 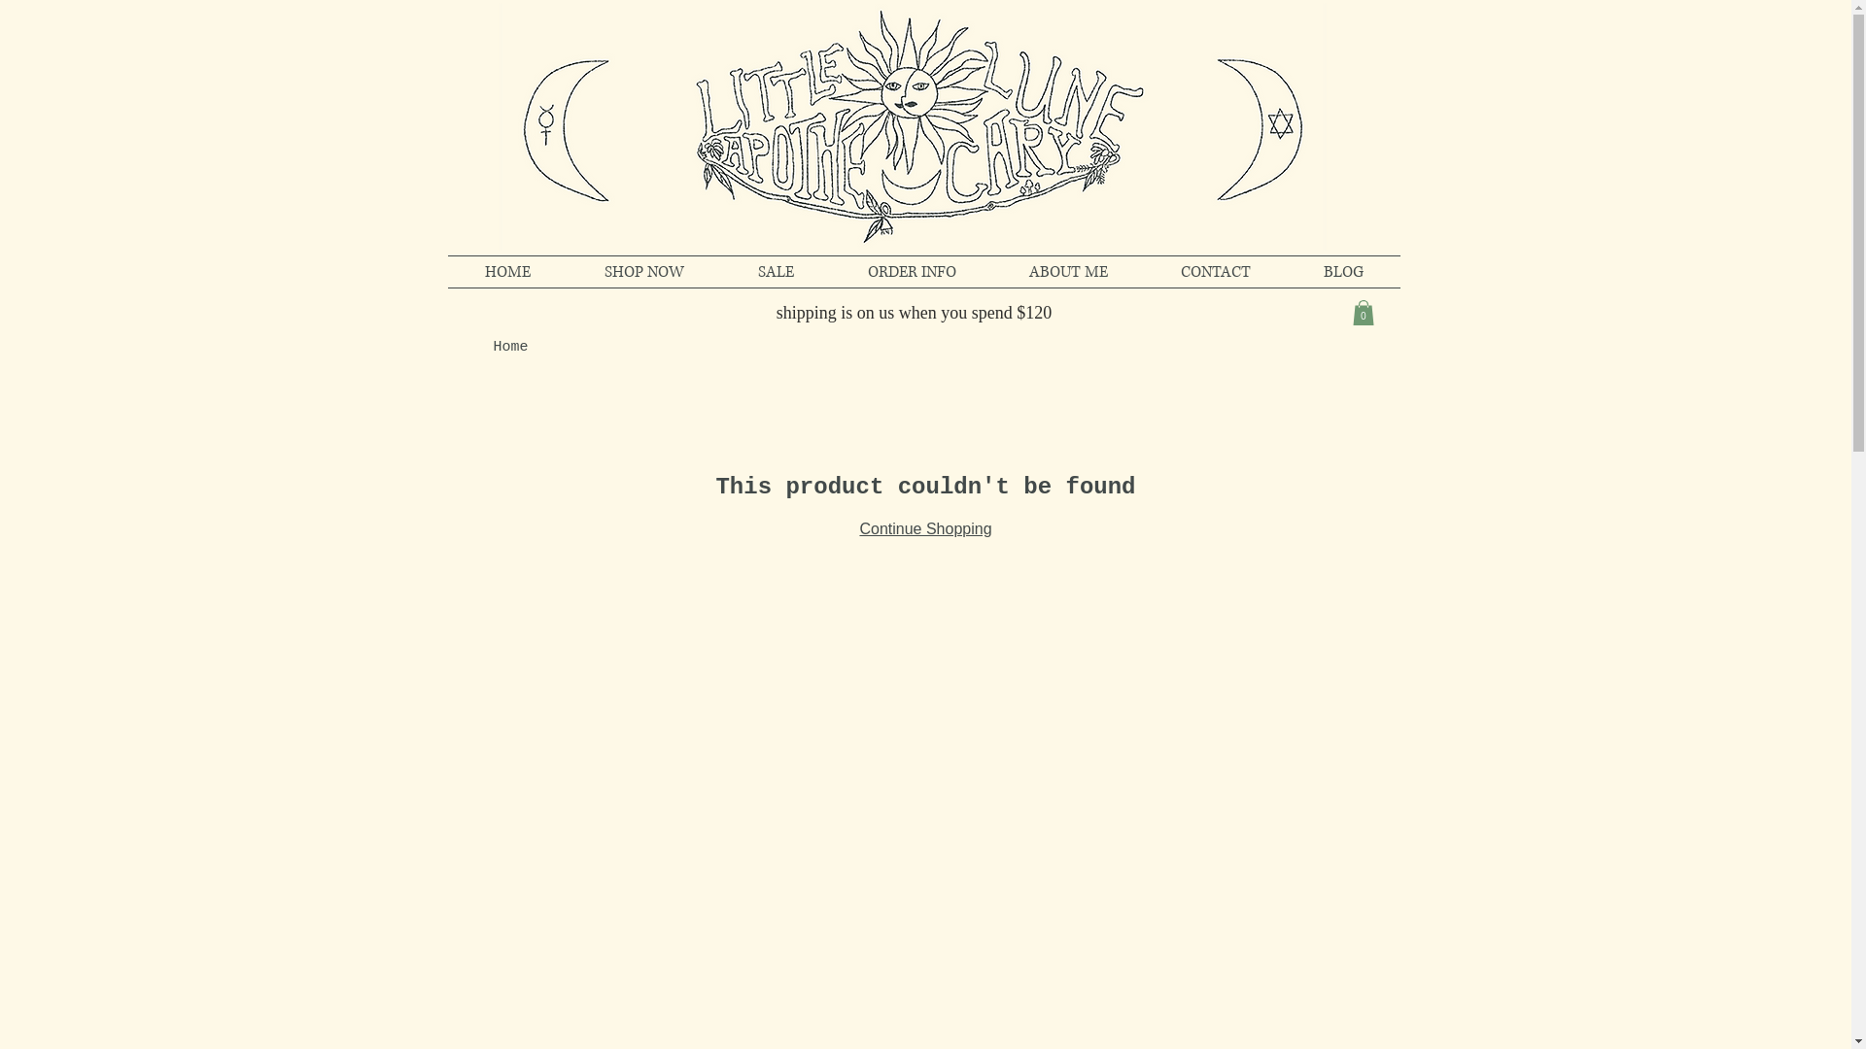 What do you see at coordinates (912, 272) in the screenshot?
I see `ORDER INFO` at bounding box center [912, 272].